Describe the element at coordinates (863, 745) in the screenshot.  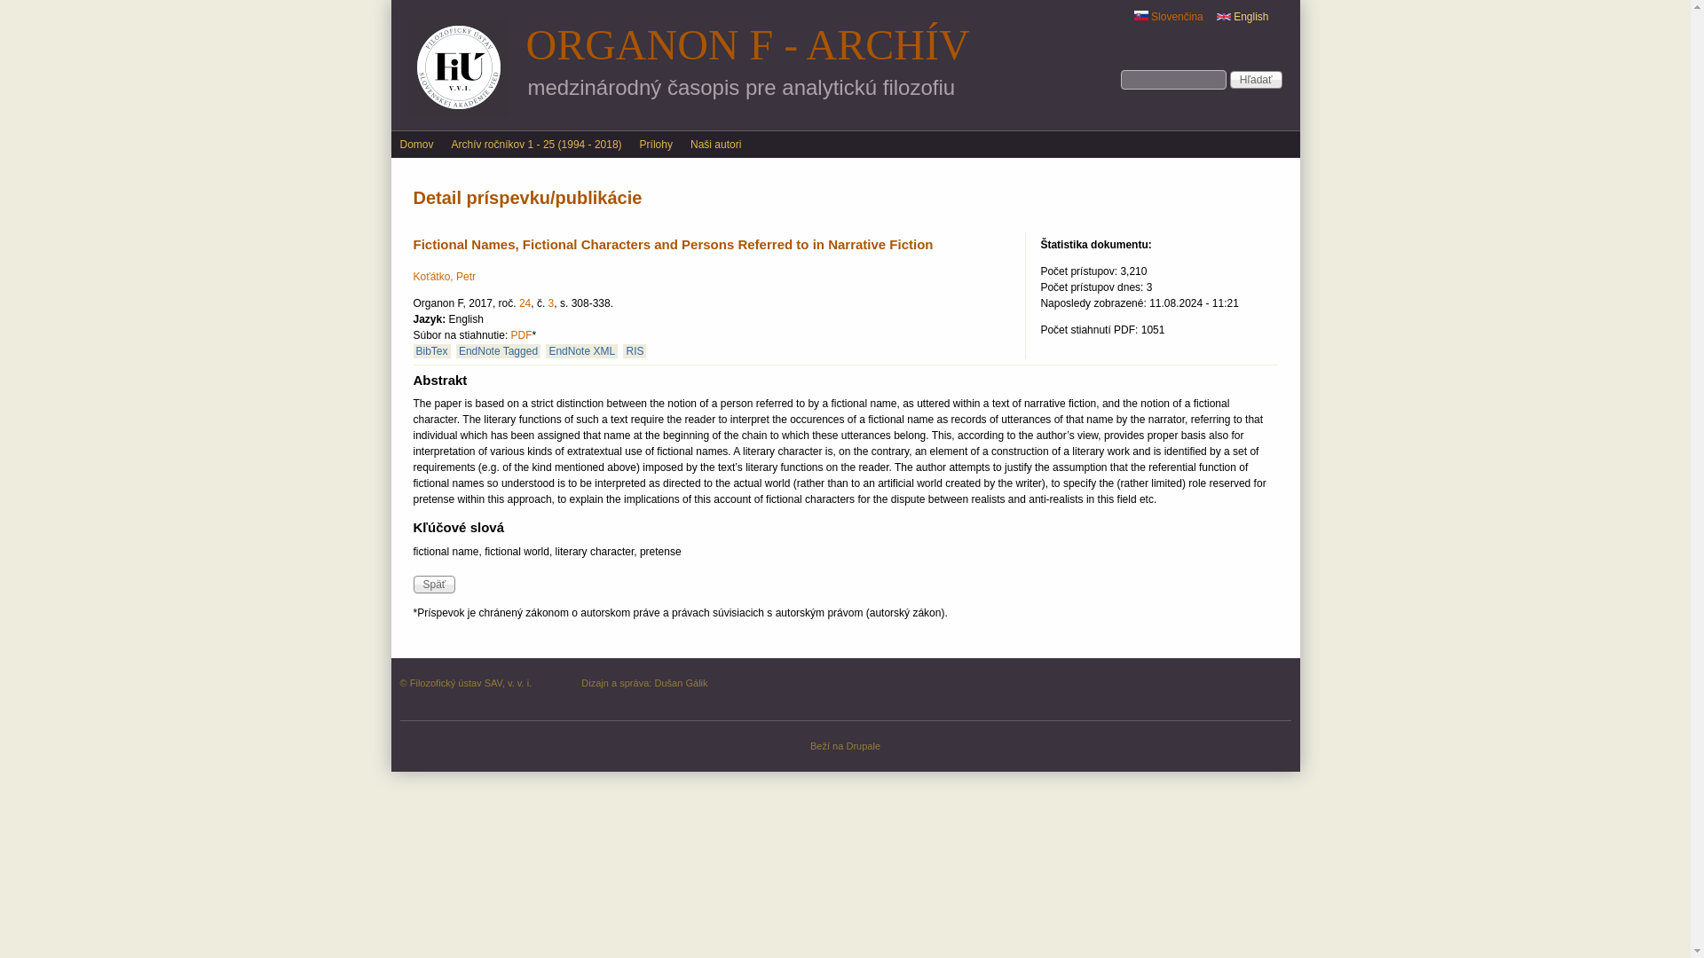
I see `Drupale` at that location.